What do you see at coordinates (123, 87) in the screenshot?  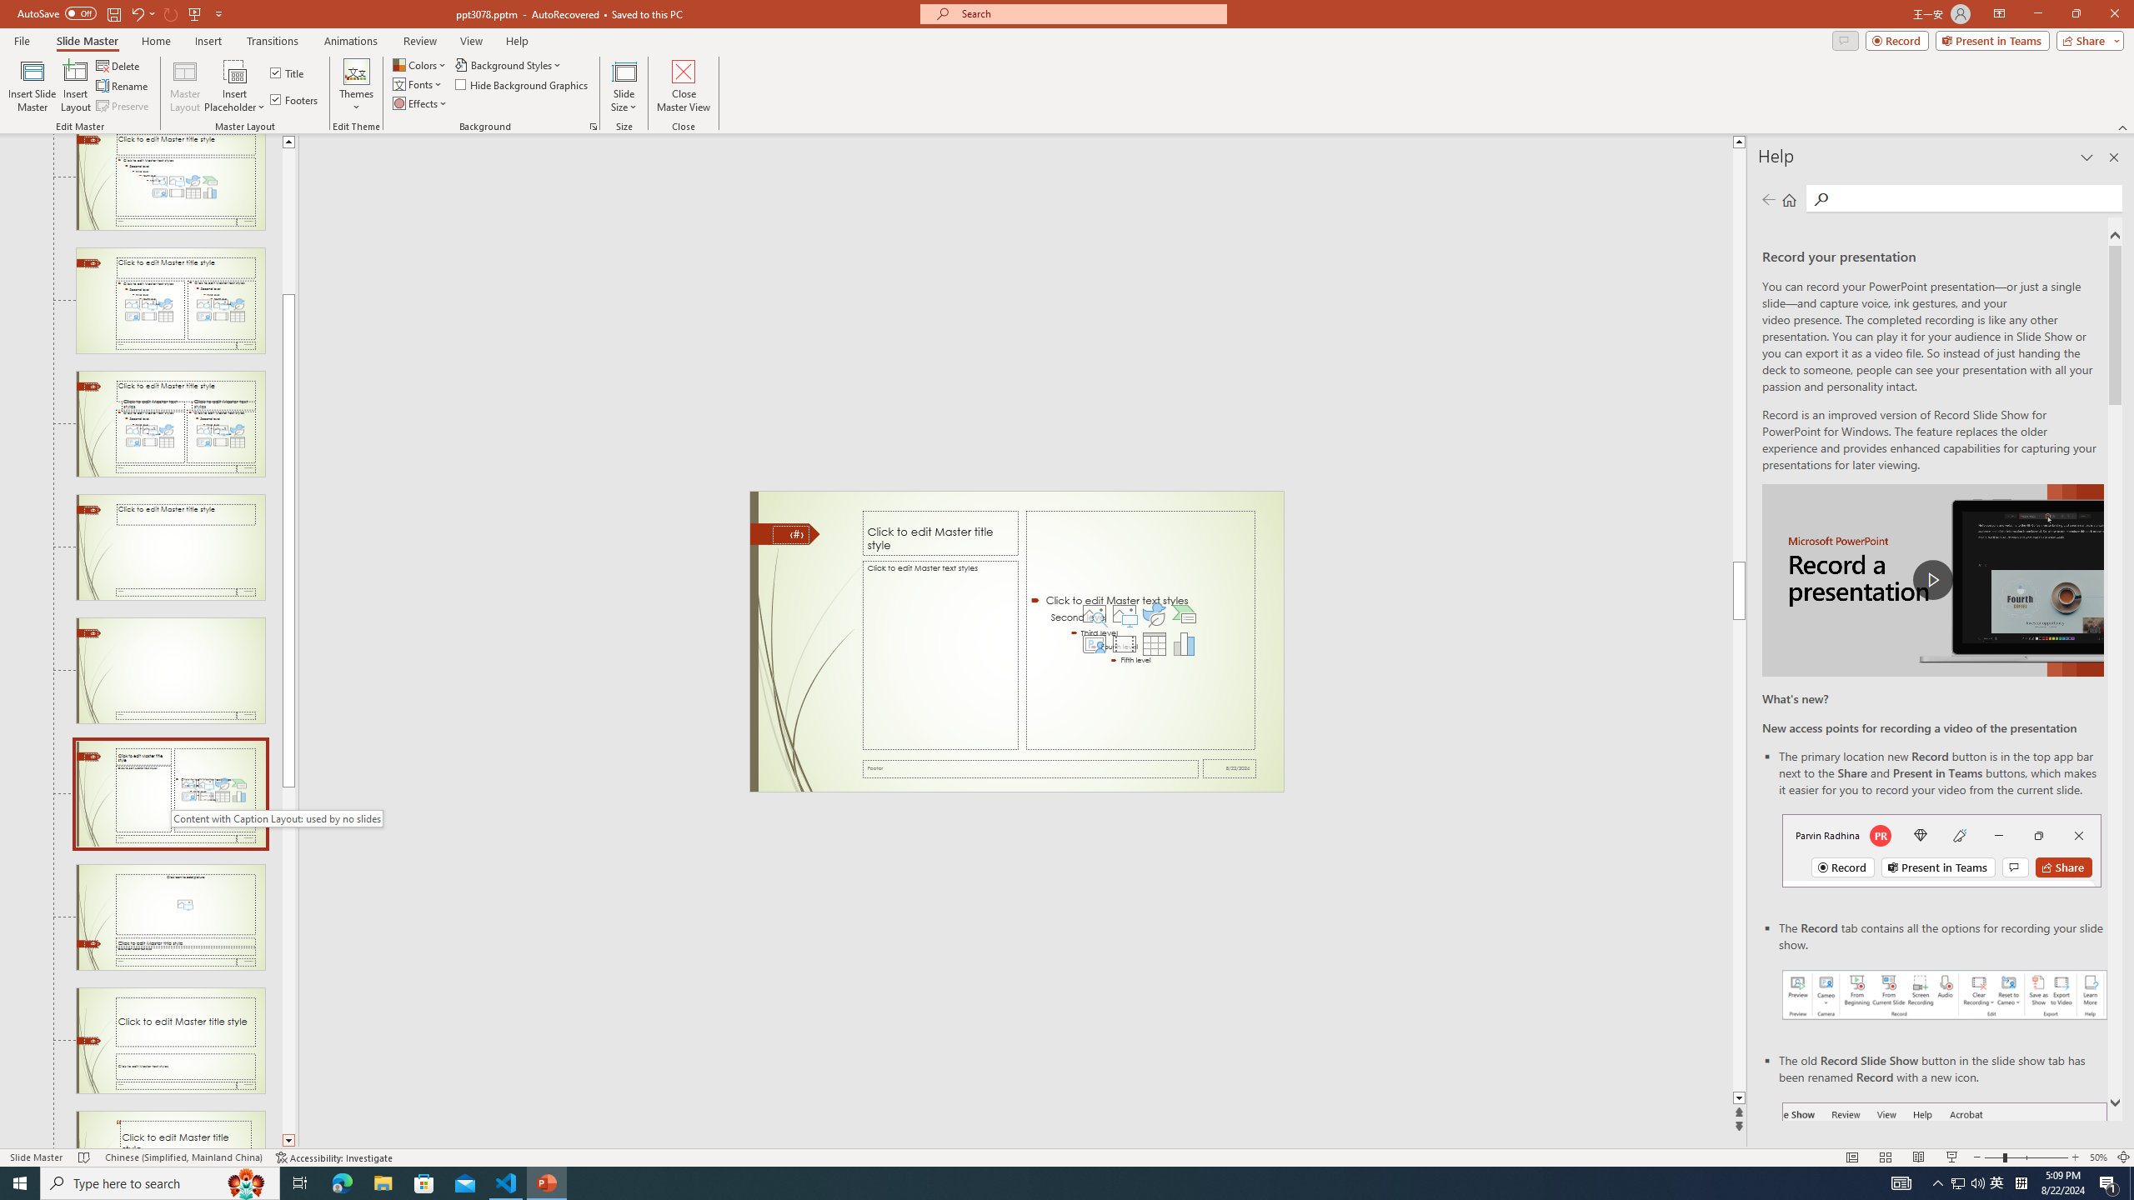 I see `Rename` at bounding box center [123, 87].